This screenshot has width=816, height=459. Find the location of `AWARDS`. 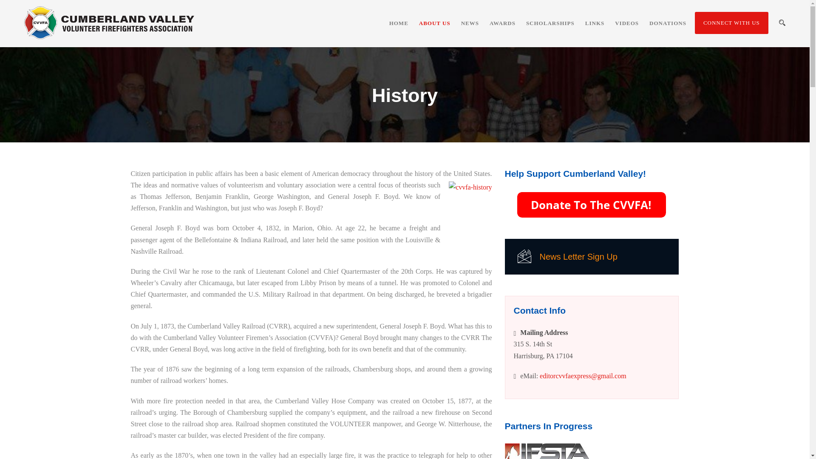

AWARDS is located at coordinates (497, 33).